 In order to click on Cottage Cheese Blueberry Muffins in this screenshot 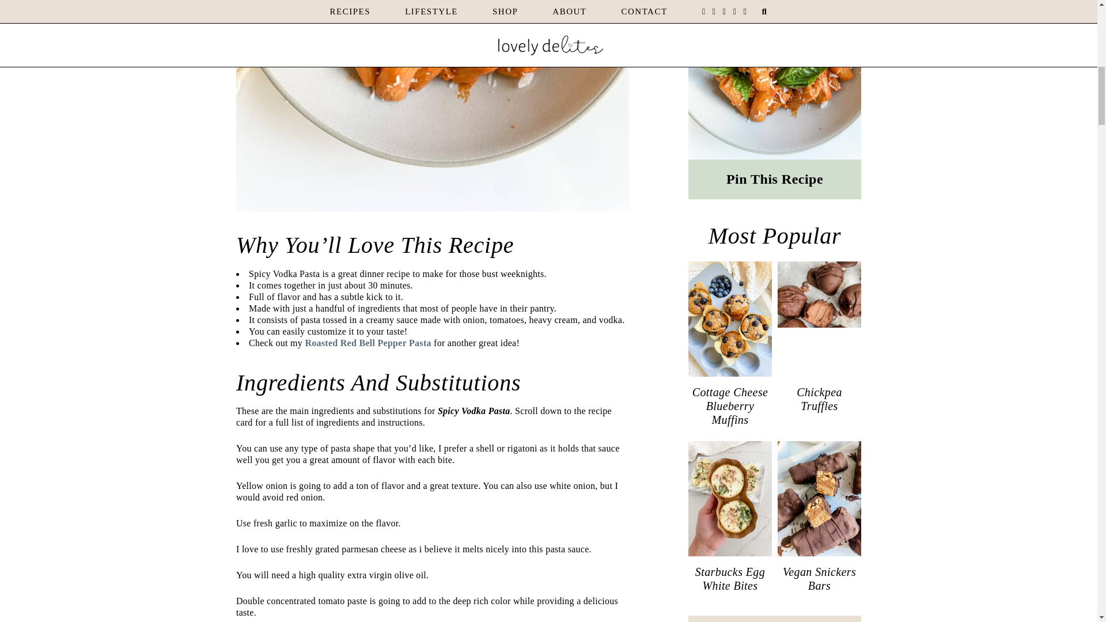, I will do `click(730, 405)`.